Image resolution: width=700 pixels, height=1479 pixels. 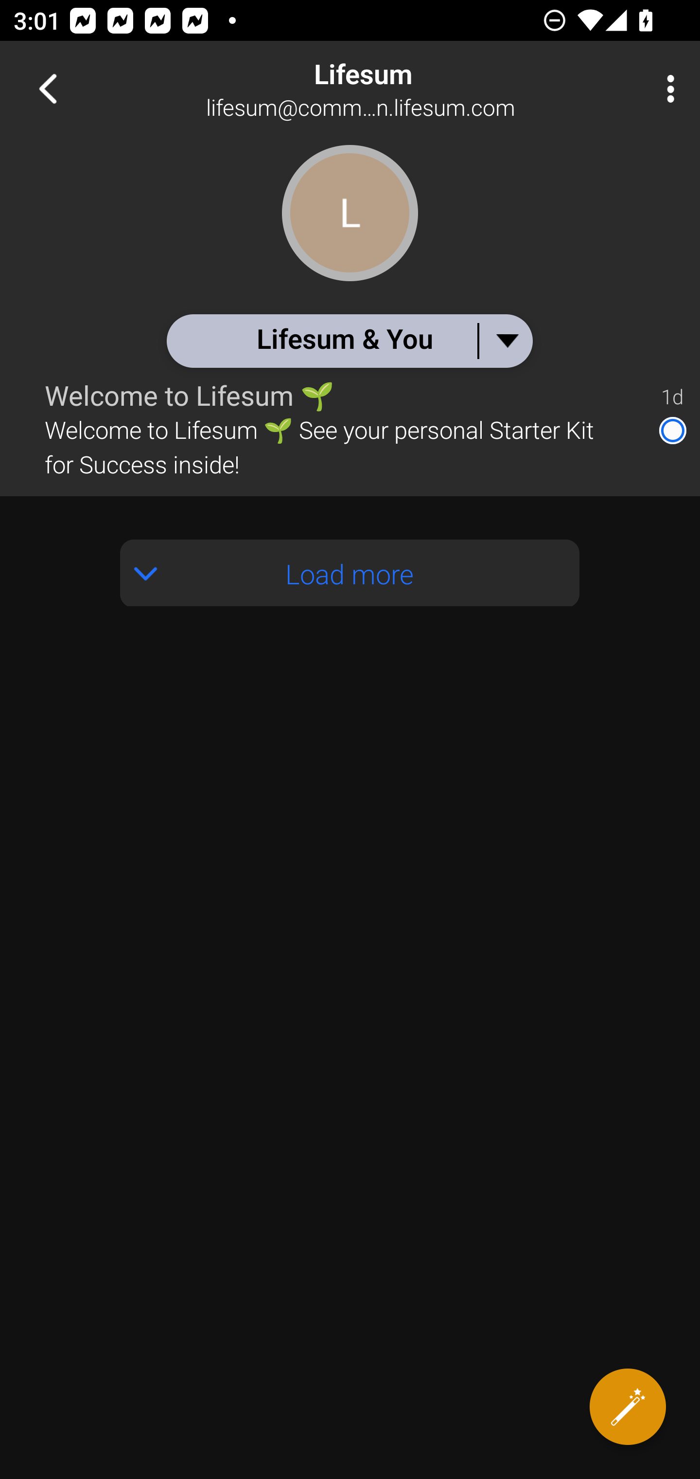 I want to click on Lifesum & You, so click(x=349, y=341).